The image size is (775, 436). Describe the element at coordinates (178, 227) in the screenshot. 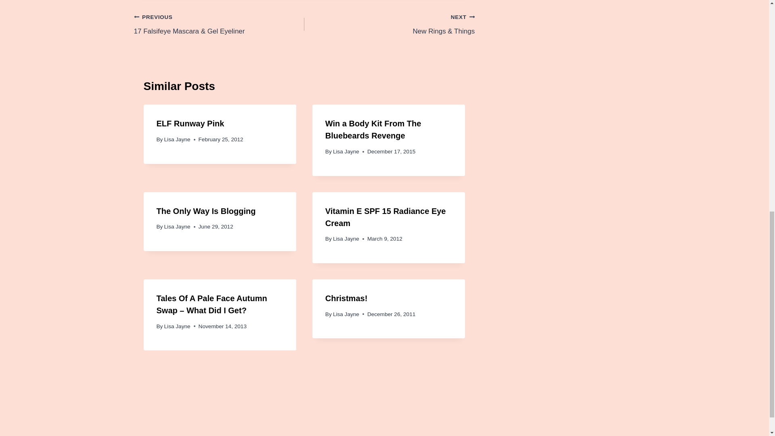

I see `Lisa Jayne` at that location.